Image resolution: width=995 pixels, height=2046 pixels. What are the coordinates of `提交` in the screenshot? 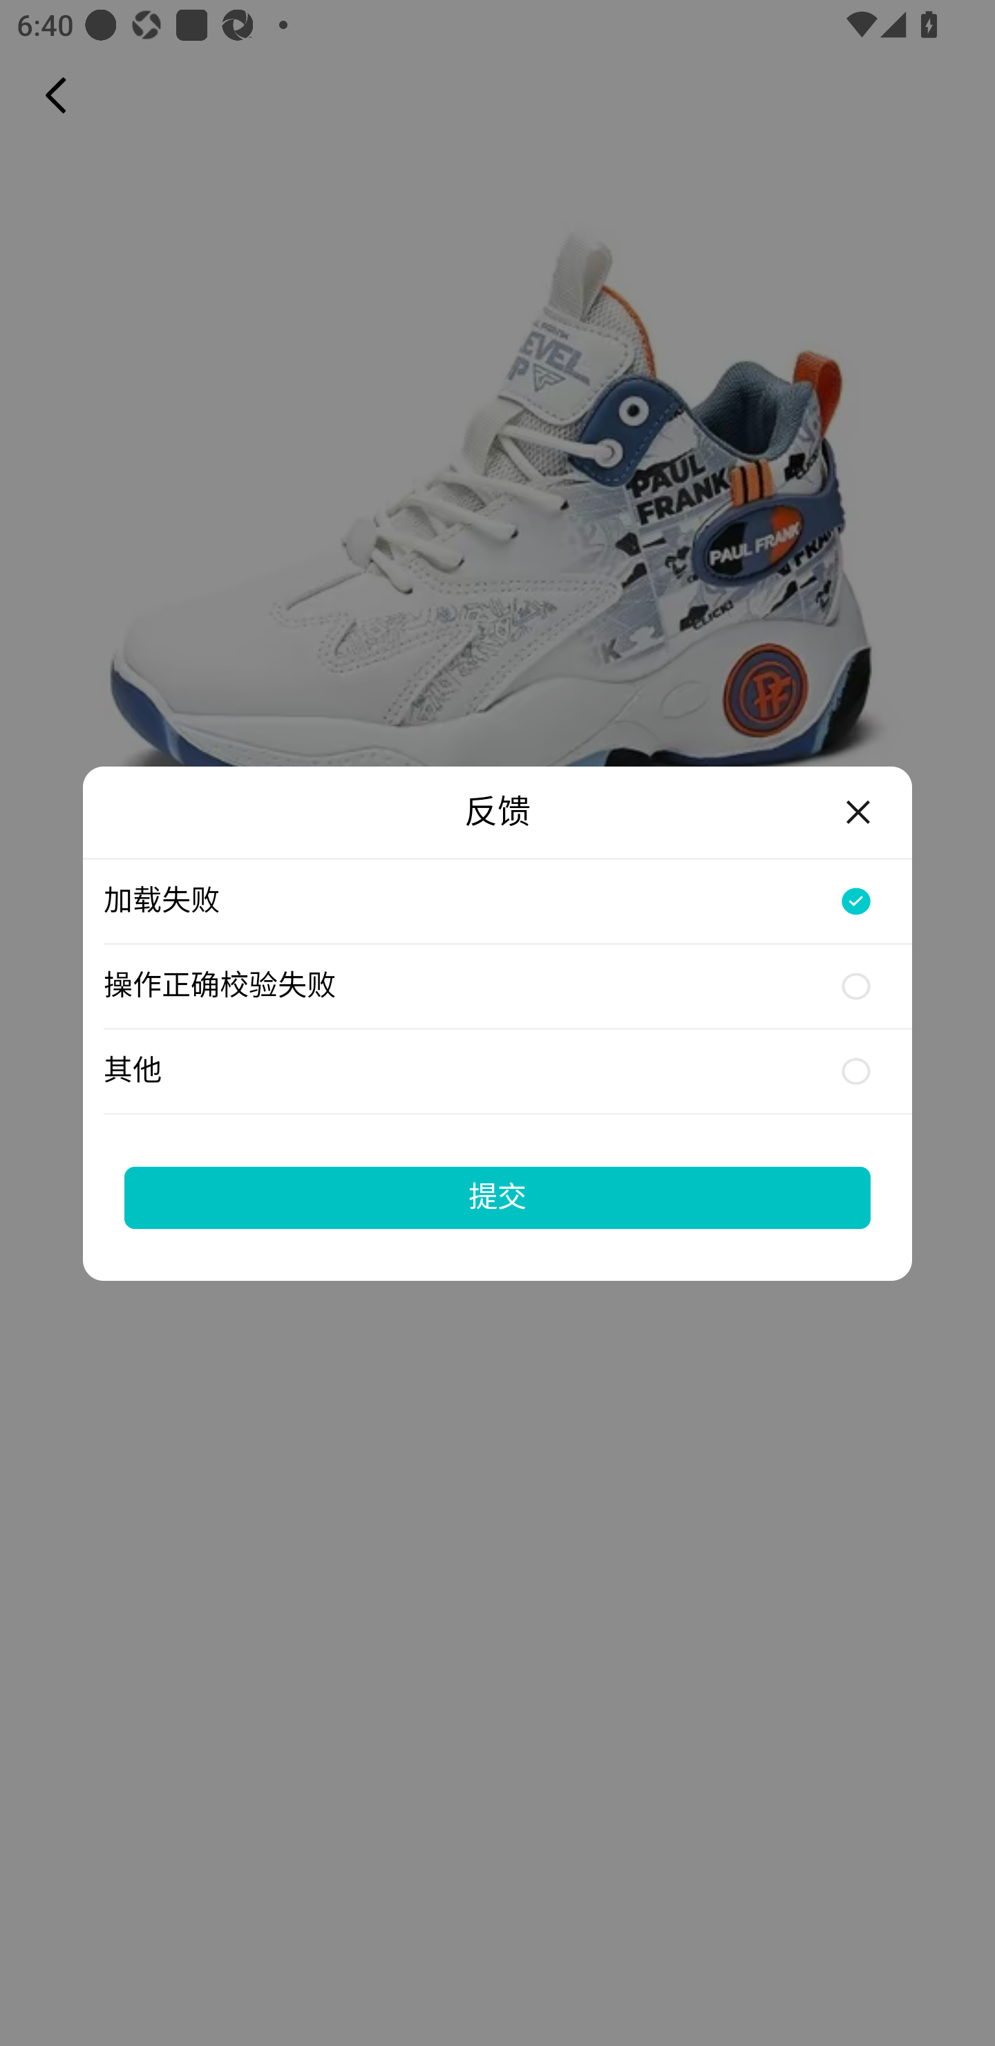 It's located at (497, 1197).